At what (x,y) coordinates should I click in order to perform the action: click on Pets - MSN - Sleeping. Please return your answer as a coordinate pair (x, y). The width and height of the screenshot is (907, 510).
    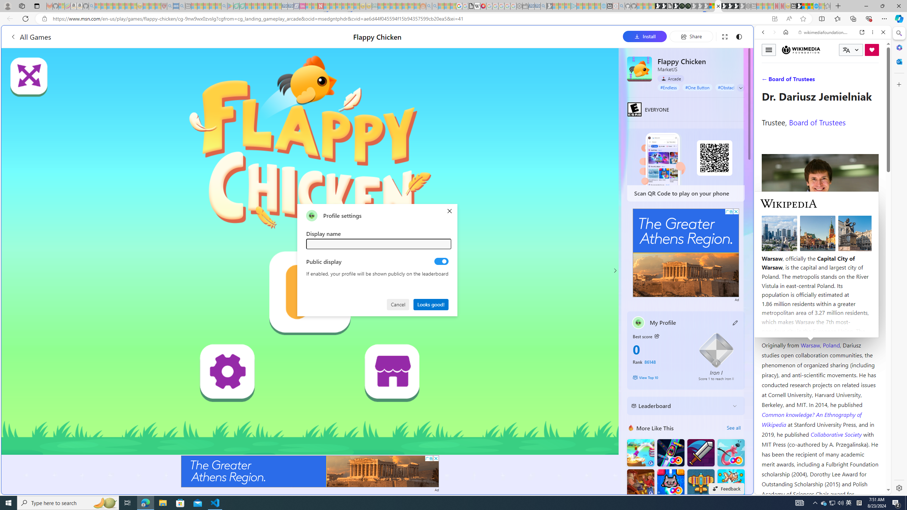
    Looking at the image, I should click on (212, 6).